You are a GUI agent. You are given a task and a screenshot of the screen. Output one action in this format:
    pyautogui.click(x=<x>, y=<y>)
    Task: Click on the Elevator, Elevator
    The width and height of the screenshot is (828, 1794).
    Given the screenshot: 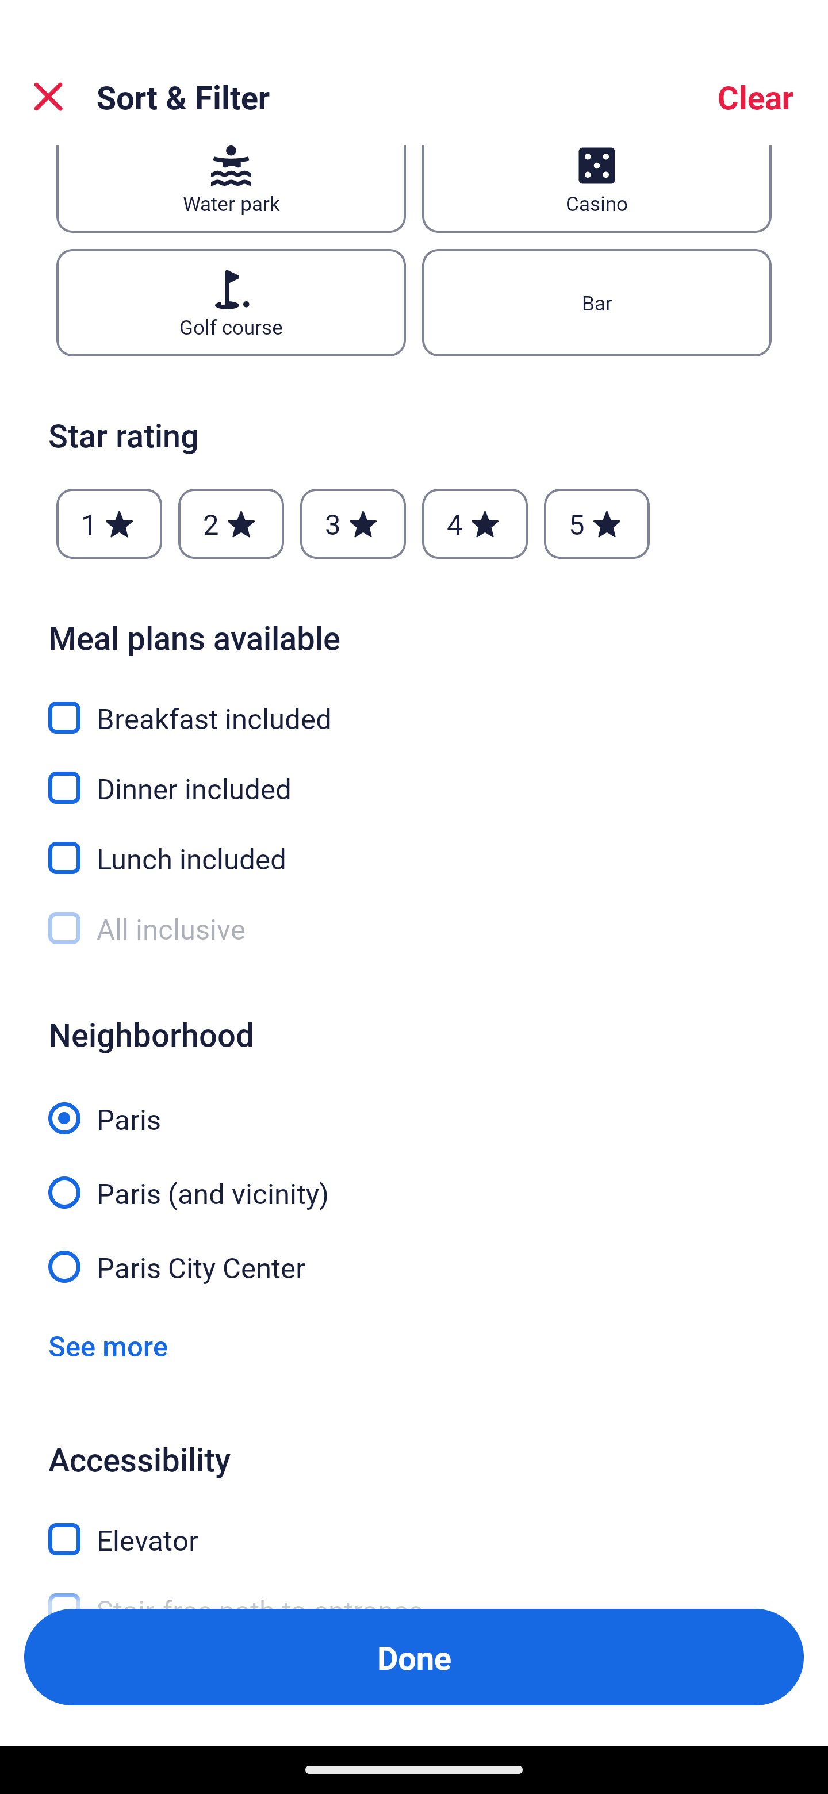 What is the action you would take?
    pyautogui.click(x=414, y=1526)
    